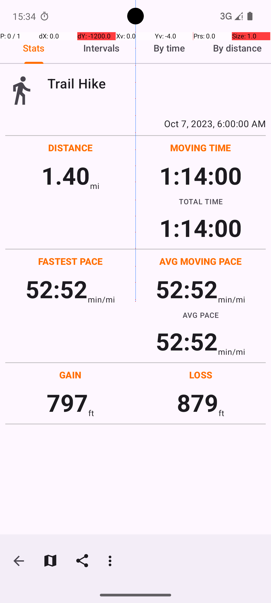 The image size is (271, 603). What do you see at coordinates (157, 83) in the screenshot?
I see `Trail Hike` at bounding box center [157, 83].